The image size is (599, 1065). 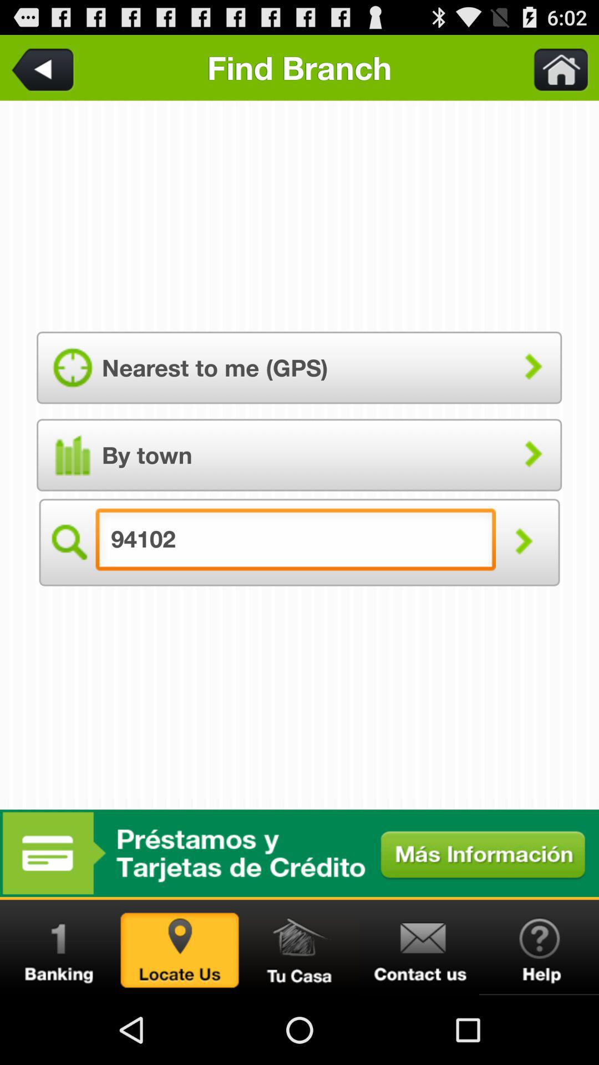 What do you see at coordinates (539, 947) in the screenshot?
I see `go to help` at bounding box center [539, 947].